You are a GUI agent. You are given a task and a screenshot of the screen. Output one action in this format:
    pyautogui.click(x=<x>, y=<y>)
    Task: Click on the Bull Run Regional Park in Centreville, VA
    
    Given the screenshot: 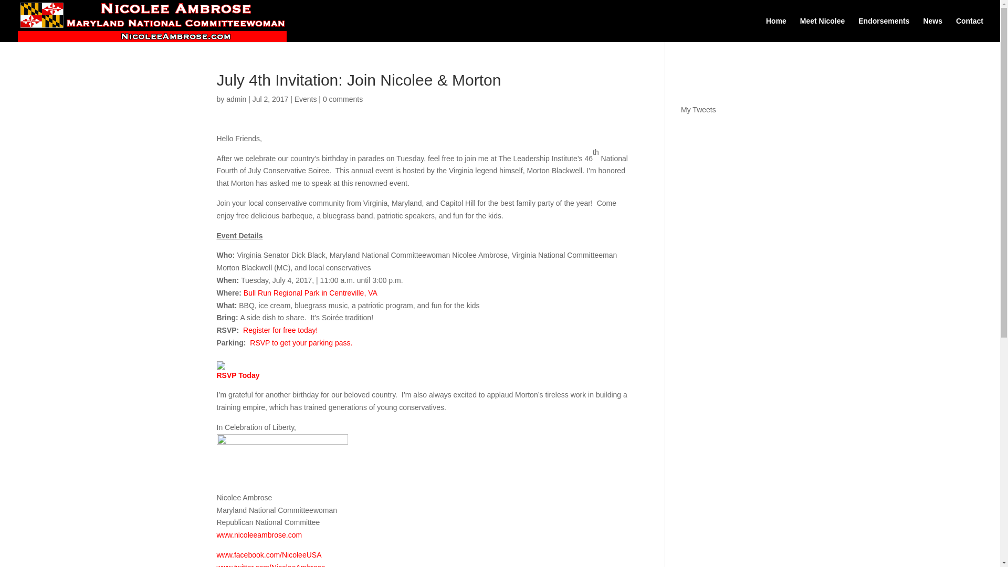 What is the action you would take?
    pyautogui.click(x=310, y=292)
    